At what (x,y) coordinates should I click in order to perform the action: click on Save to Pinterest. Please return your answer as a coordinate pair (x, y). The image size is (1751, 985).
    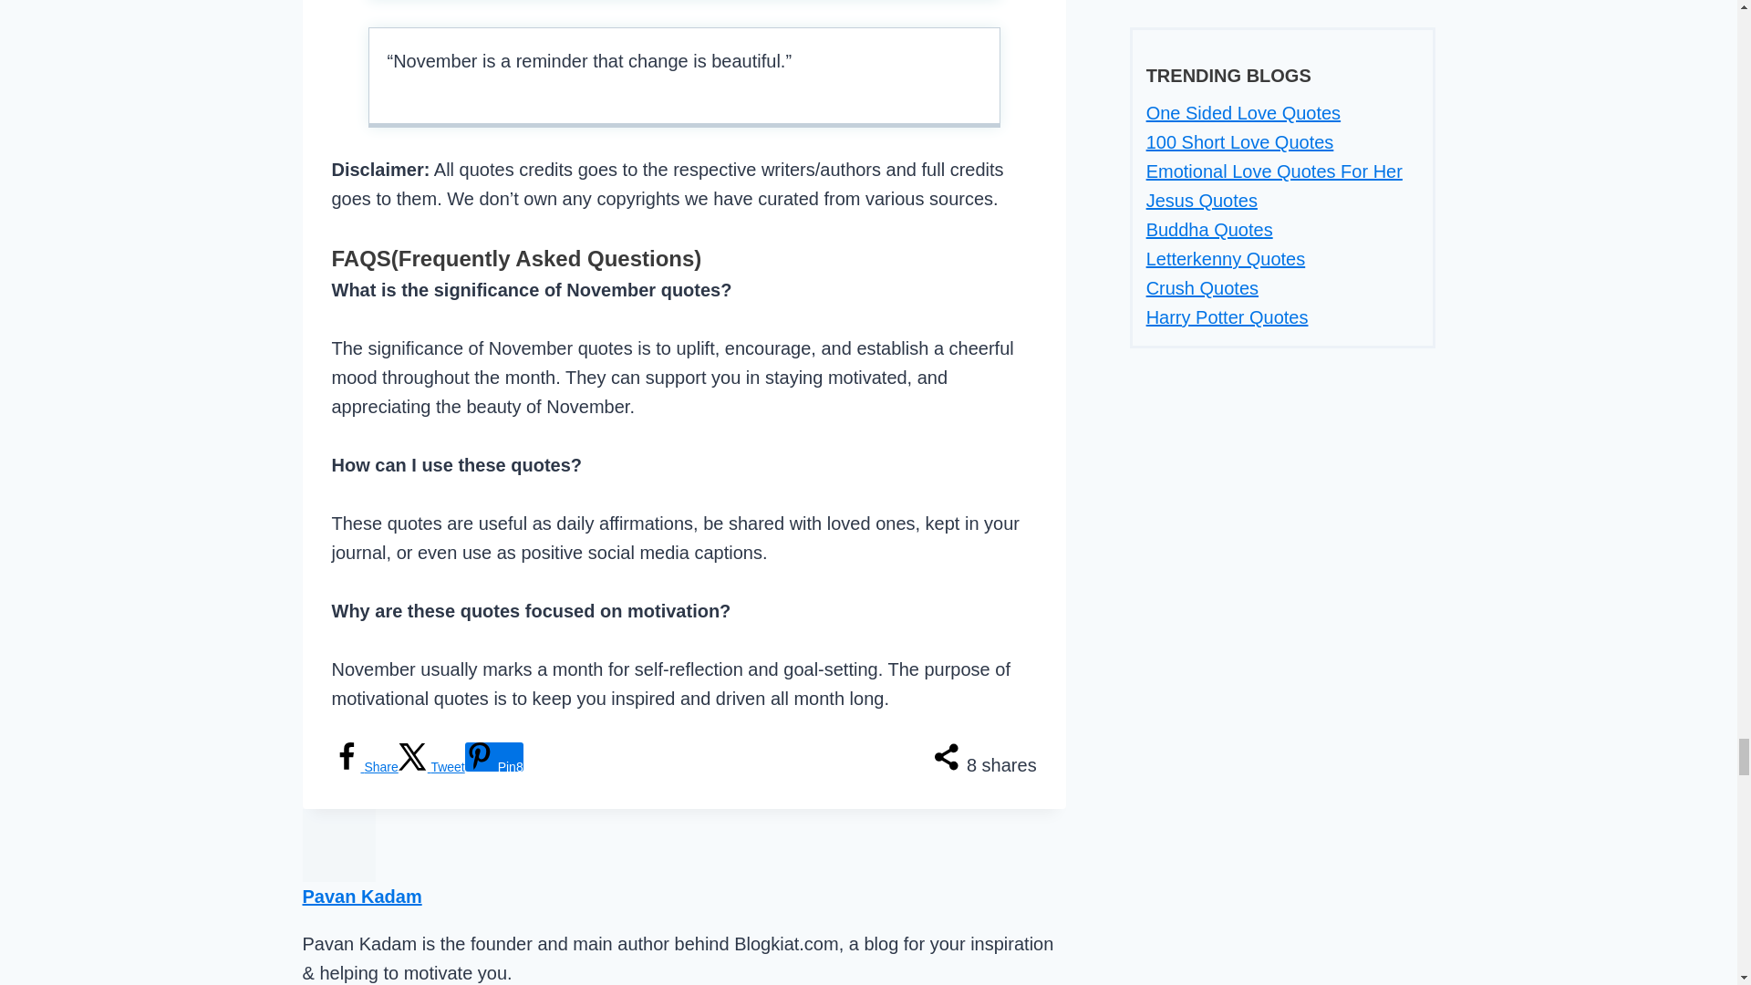
    Looking at the image, I should click on (494, 757).